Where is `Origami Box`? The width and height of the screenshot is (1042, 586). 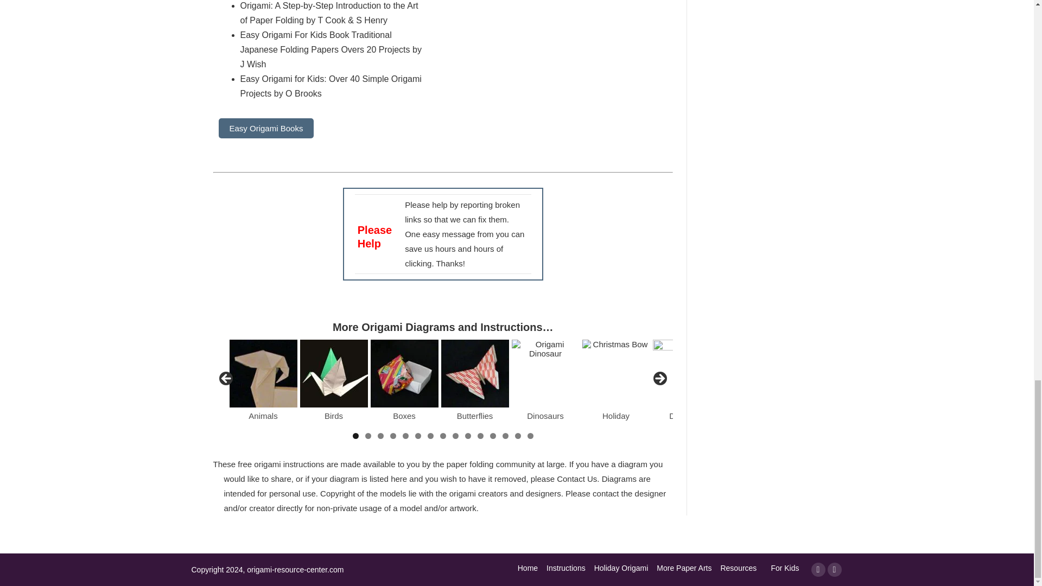
Origami Box is located at coordinates (404, 373).